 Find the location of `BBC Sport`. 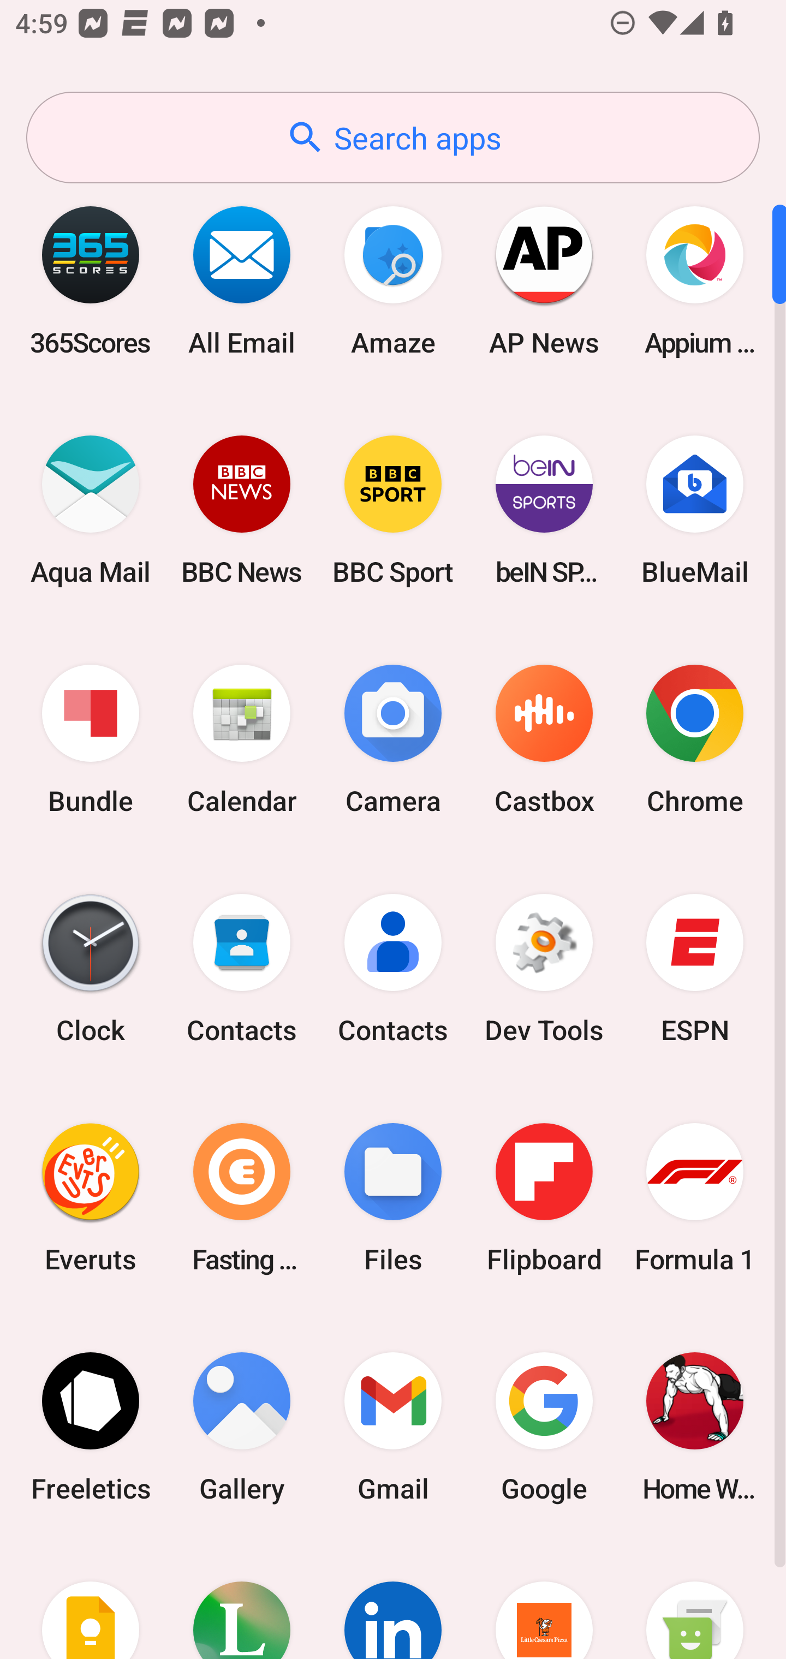

BBC Sport is located at coordinates (393, 510).